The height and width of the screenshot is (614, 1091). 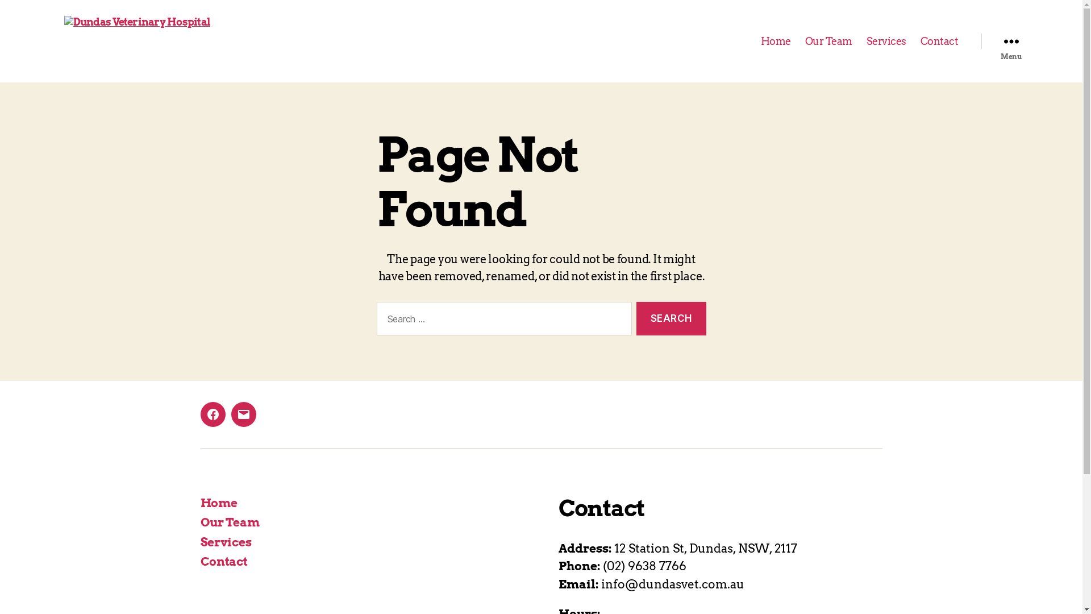 What do you see at coordinates (776, 42) in the screenshot?
I see `Home` at bounding box center [776, 42].